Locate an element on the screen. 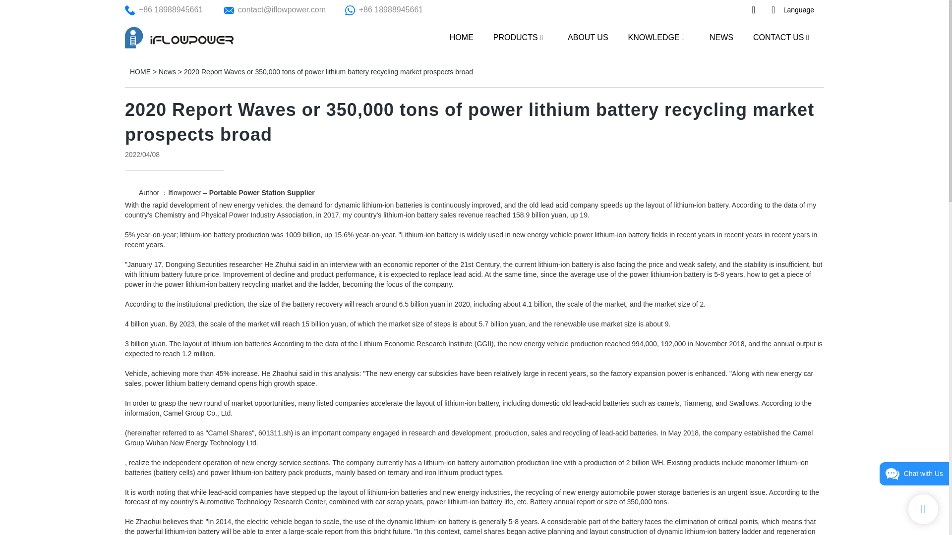 Image resolution: width=952 pixels, height=535 pixels. NEWS is located at coordinates (721, 37).